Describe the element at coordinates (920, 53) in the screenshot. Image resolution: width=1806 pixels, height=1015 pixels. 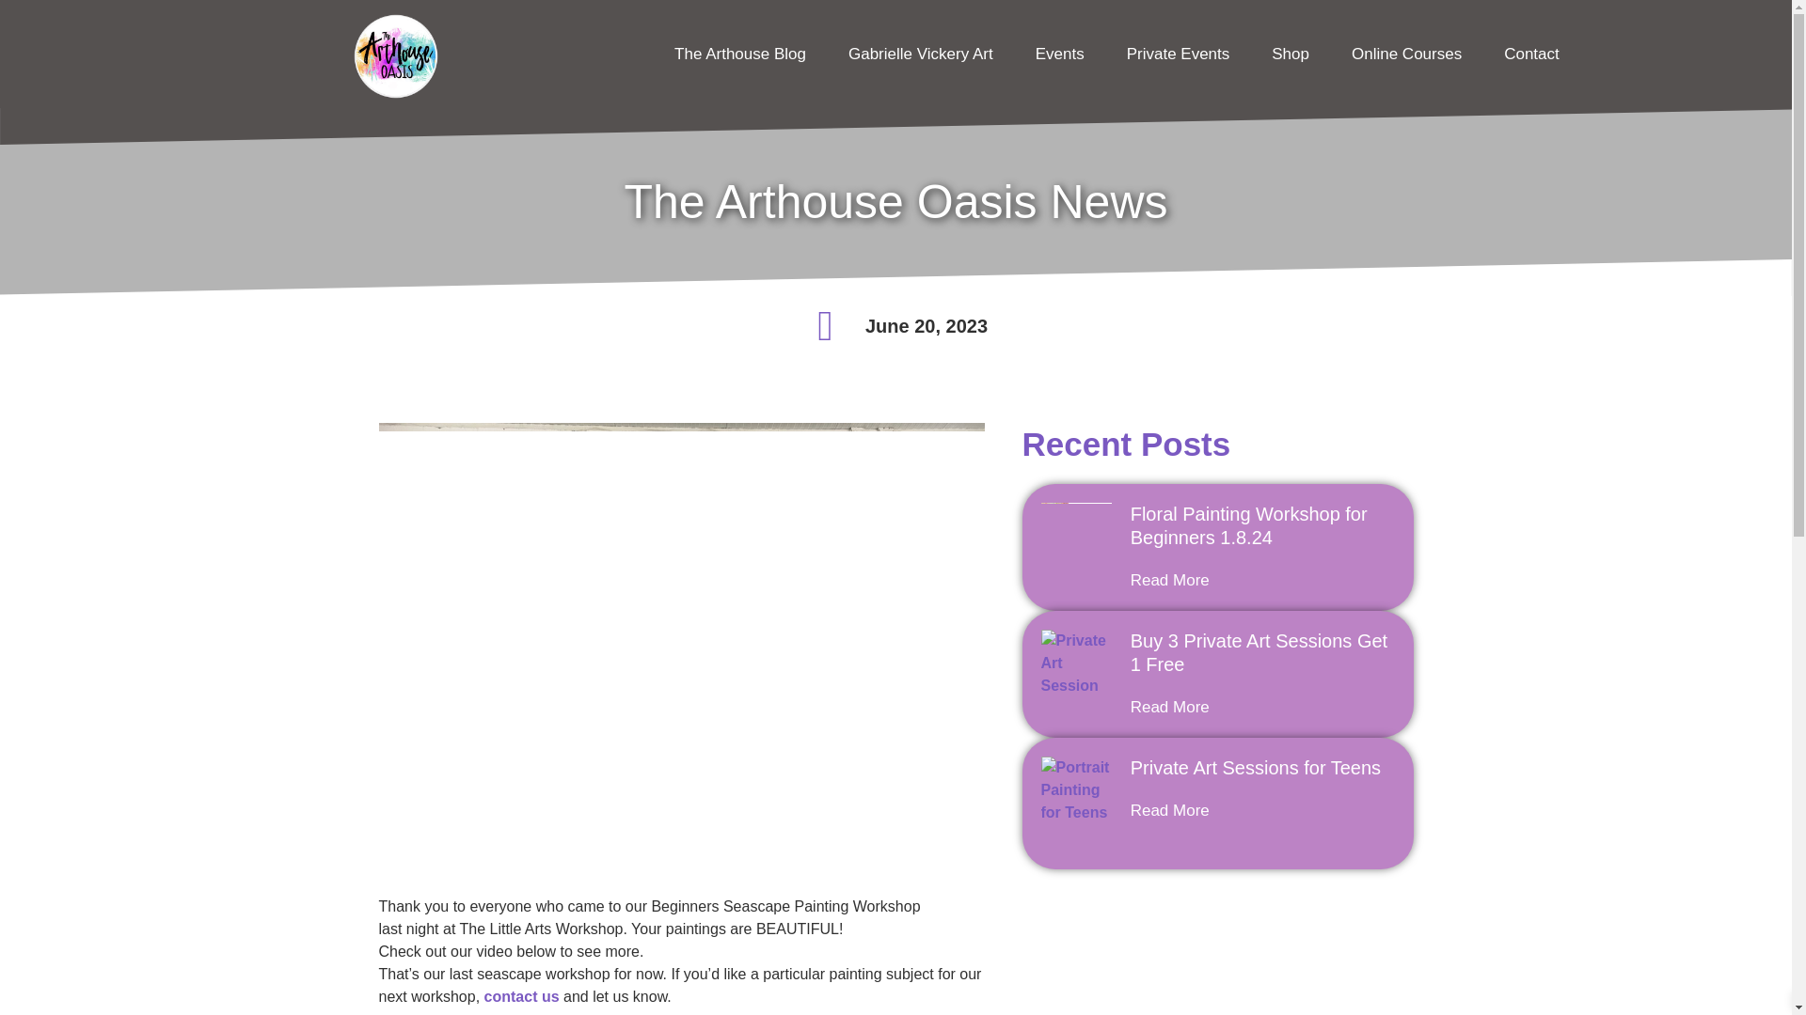
I see `Gabrielle Vickery Art` at that location.